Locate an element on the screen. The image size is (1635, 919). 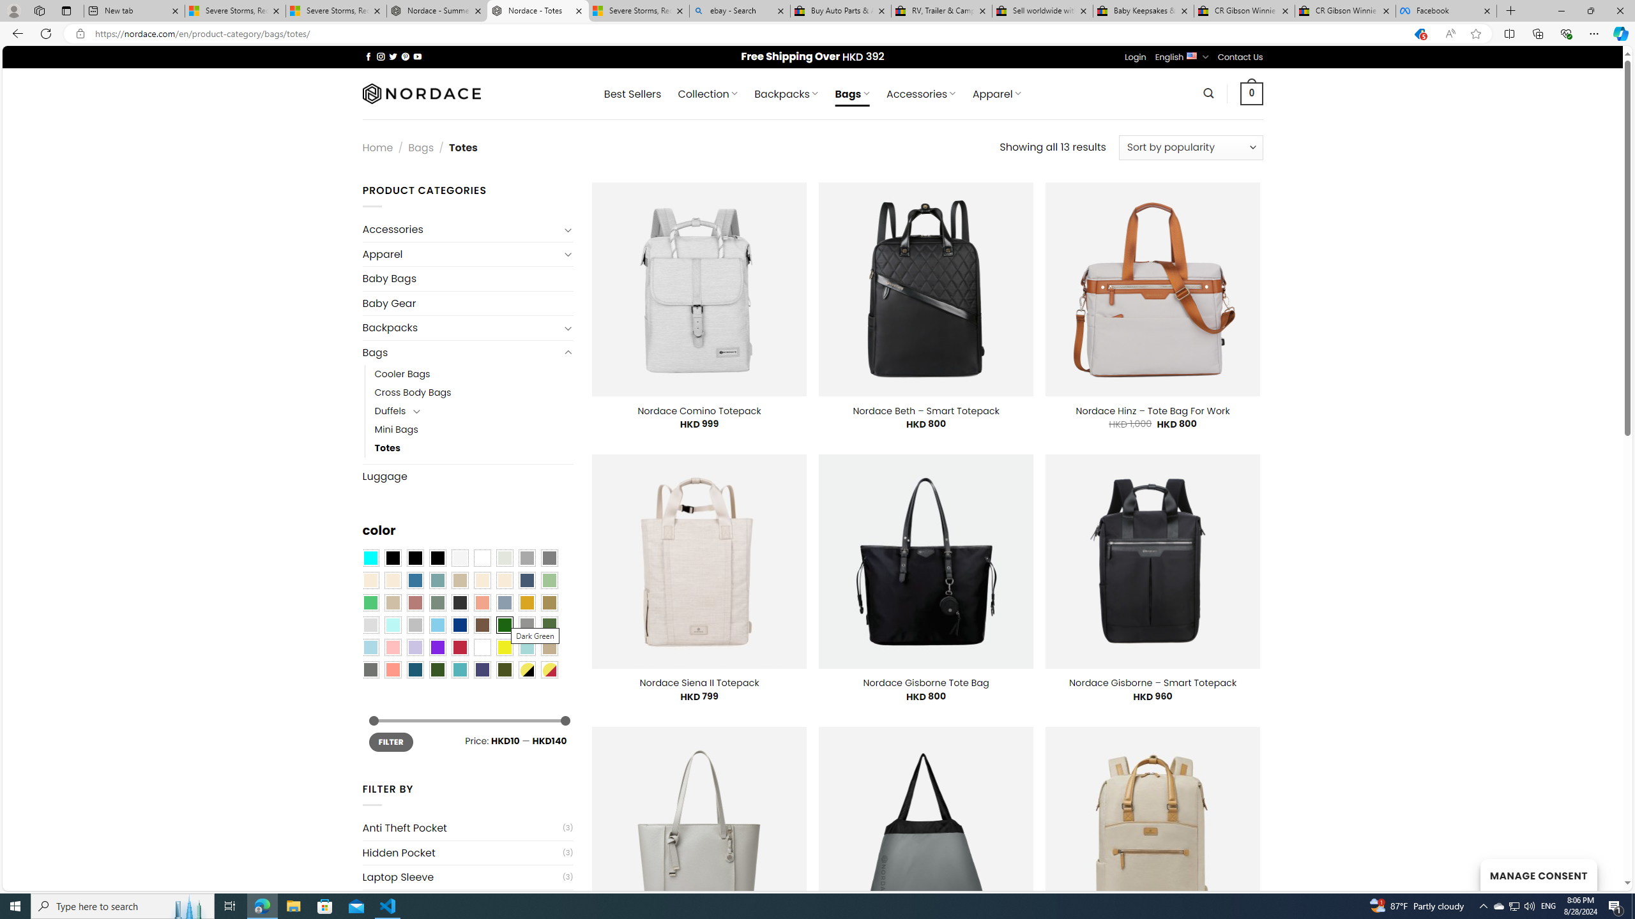
Luggage is located at coordinates (468, 476).